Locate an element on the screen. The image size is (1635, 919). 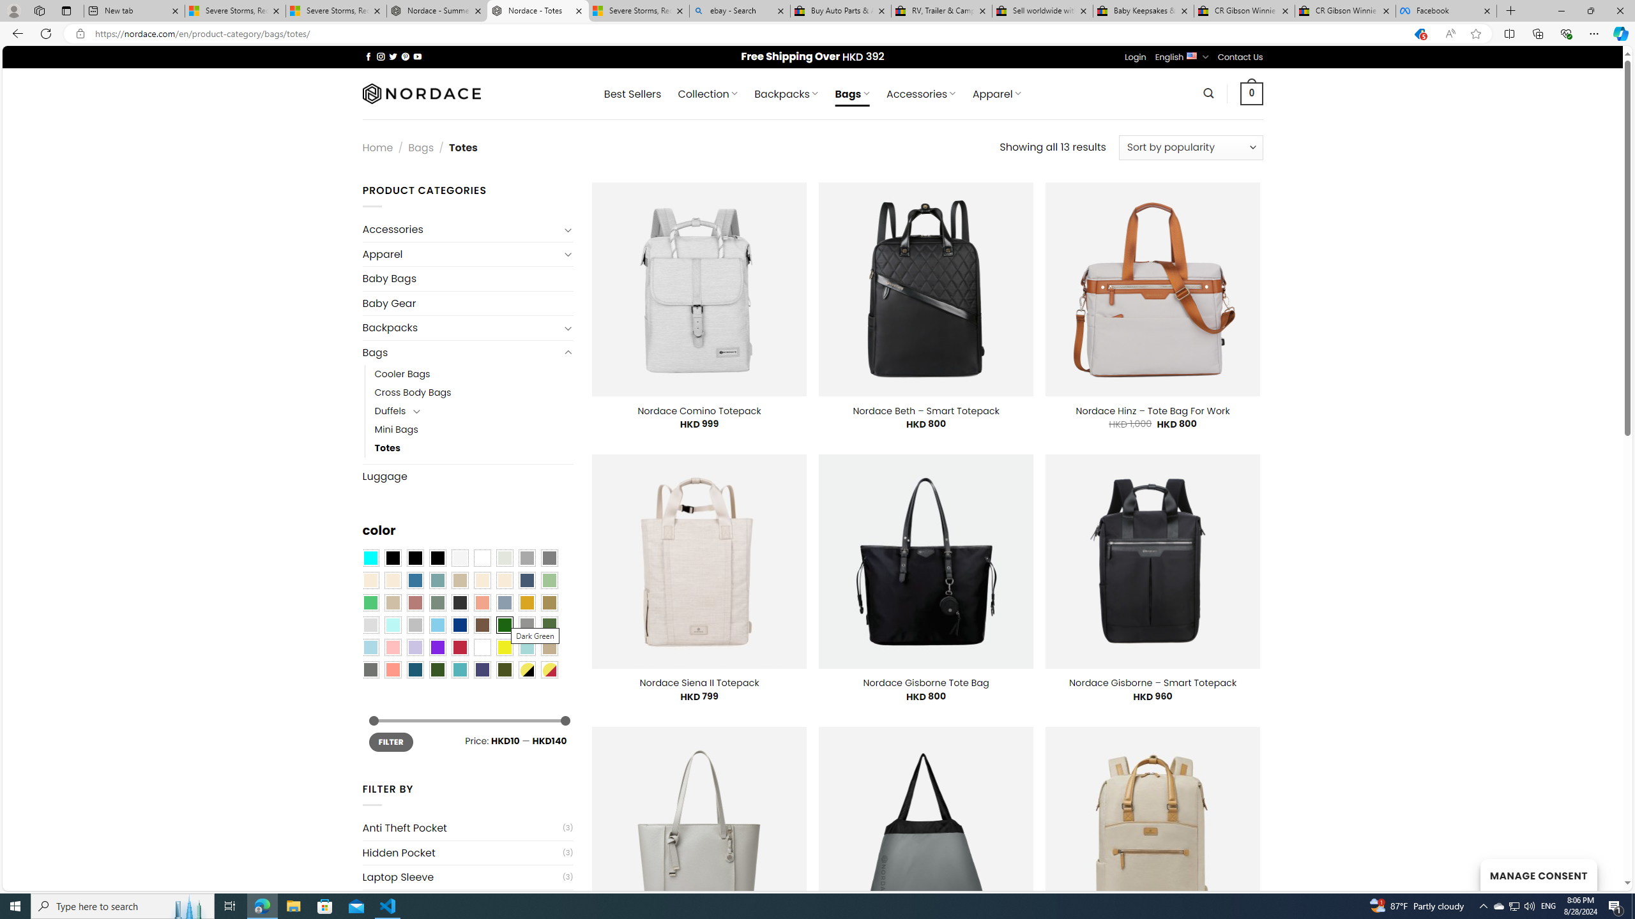
Luggage is located at coordinates (468, 476).